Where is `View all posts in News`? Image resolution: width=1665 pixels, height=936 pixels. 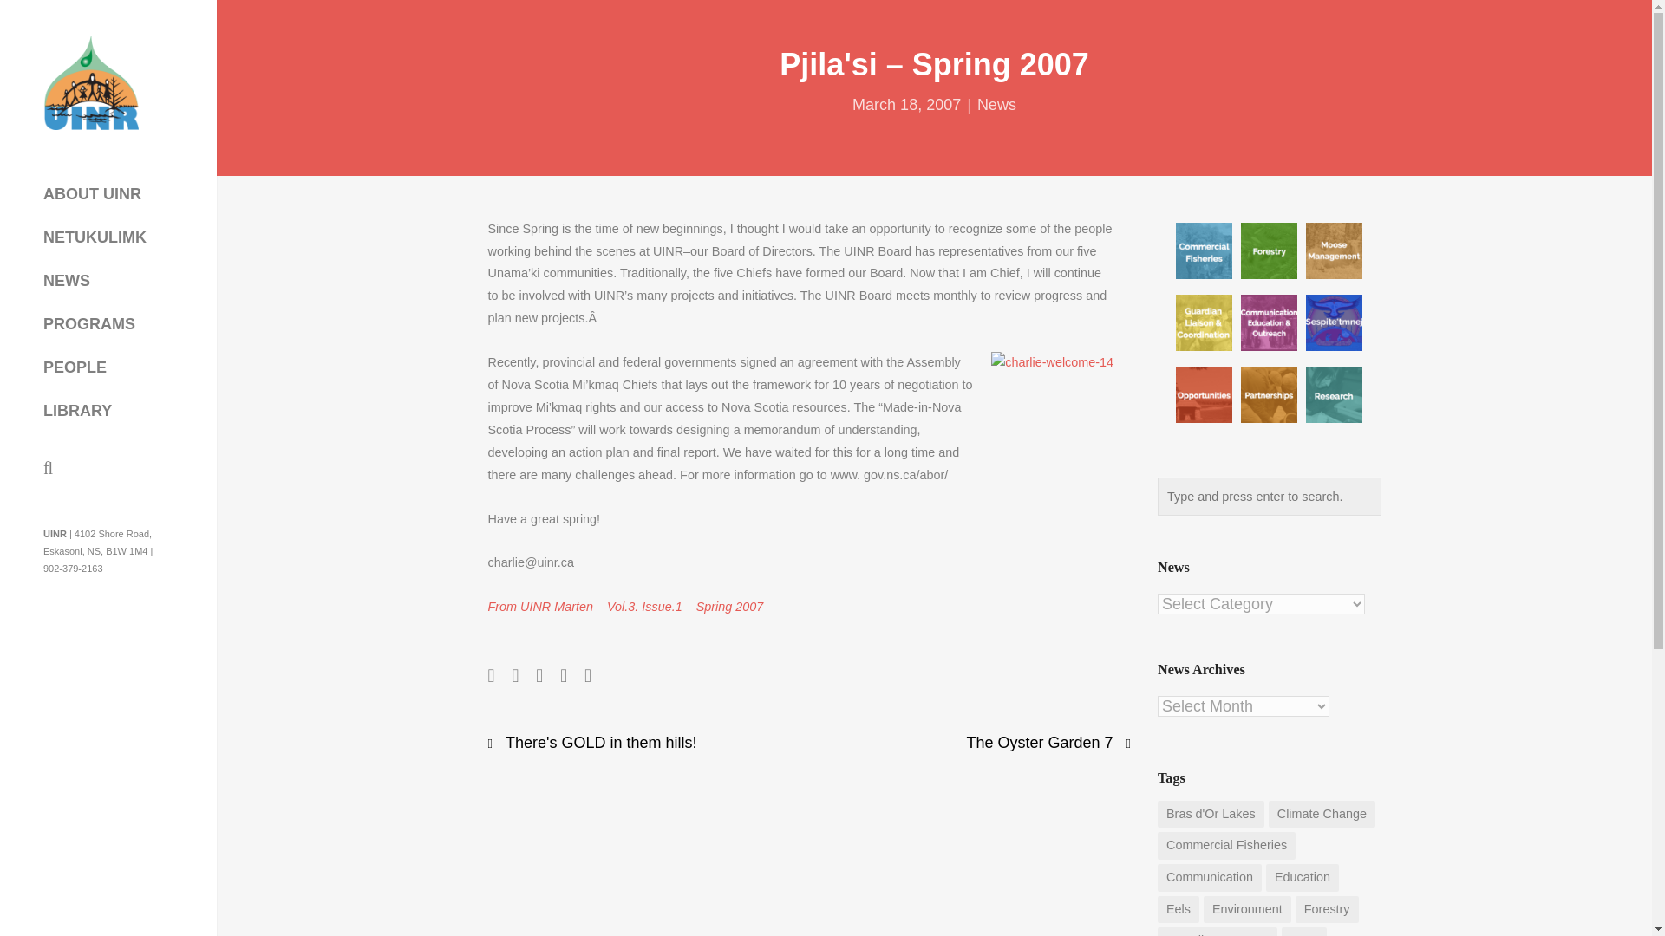 View all posts in News is located at coordinates (996, 104).